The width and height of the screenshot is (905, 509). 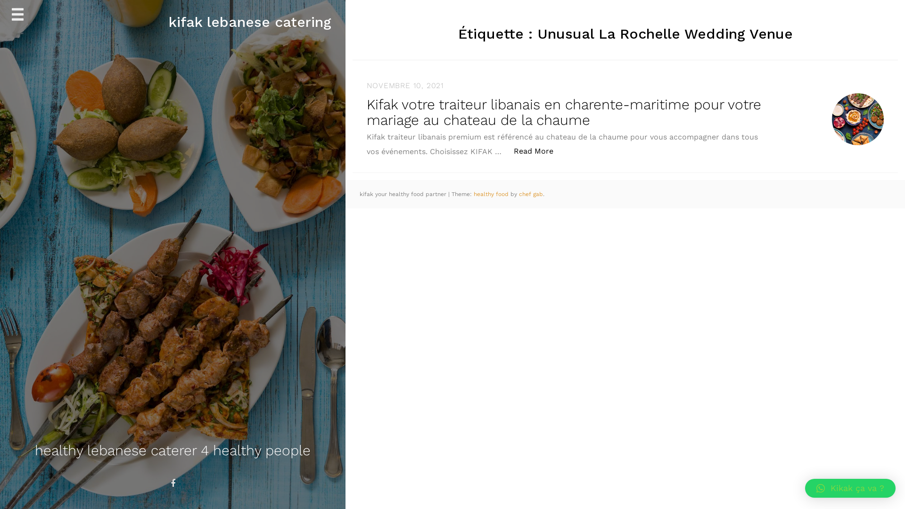 What do you see at coordinates (492, 194) in the screenshot?
I see `healthy food` at bounding box center [492, 194].